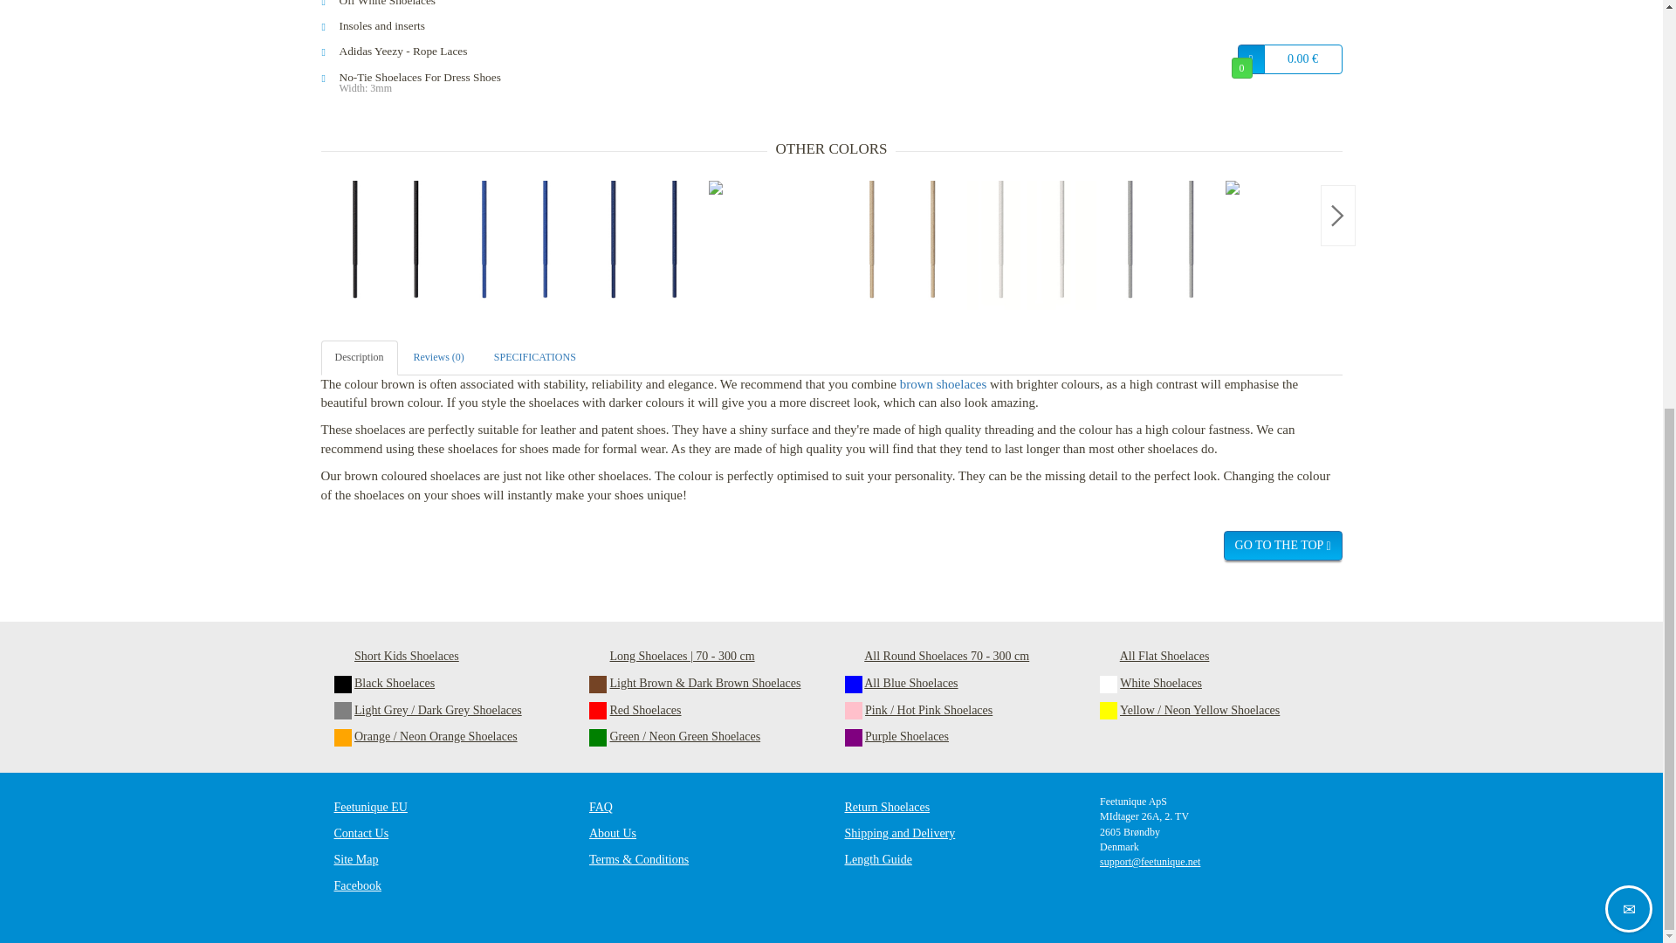  Describe the element at coordinates (515, 245) in the screenshot. I see `round dress blue shoelaces` at that location.